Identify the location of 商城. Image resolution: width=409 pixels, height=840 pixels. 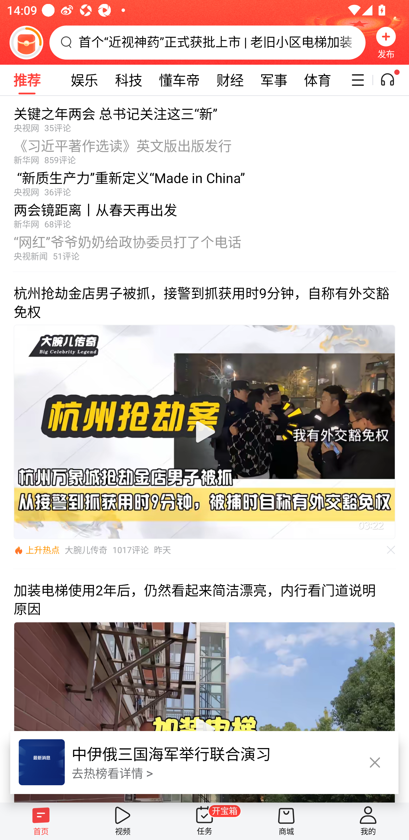
(286, 821).